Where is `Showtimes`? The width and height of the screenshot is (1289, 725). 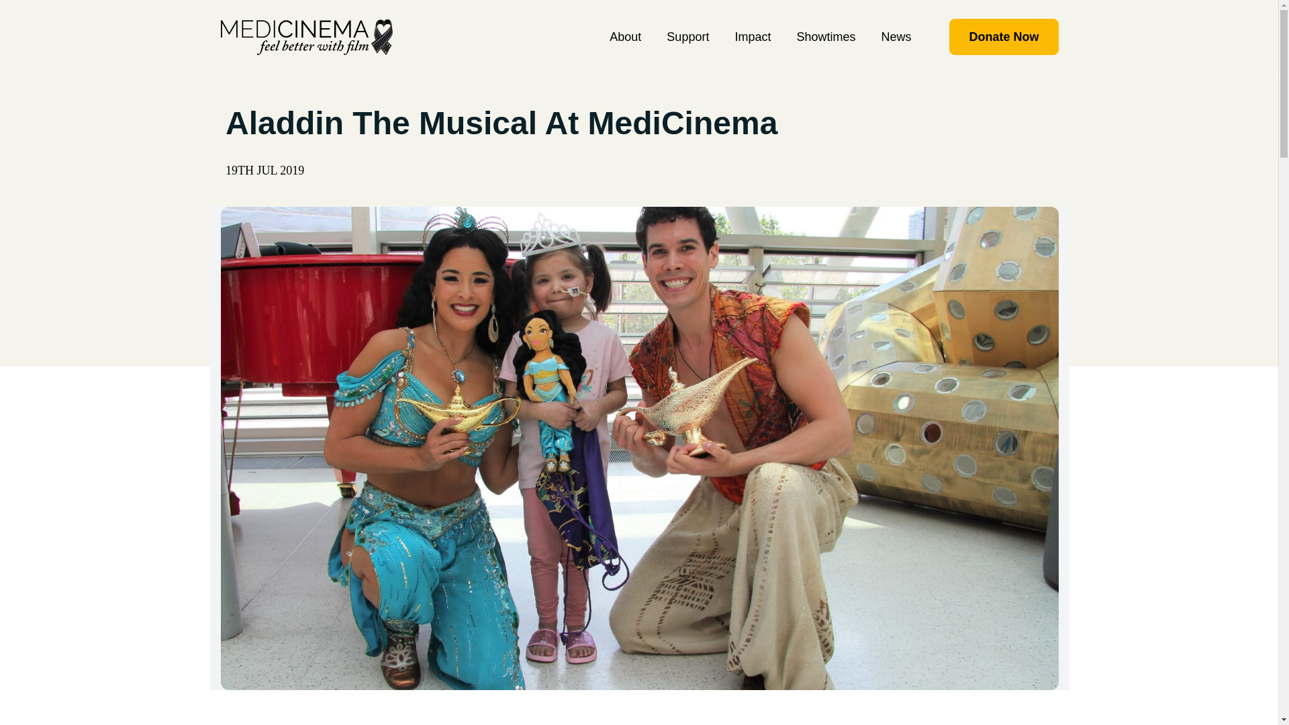 Showtimes is located at coordinates (825, 36).